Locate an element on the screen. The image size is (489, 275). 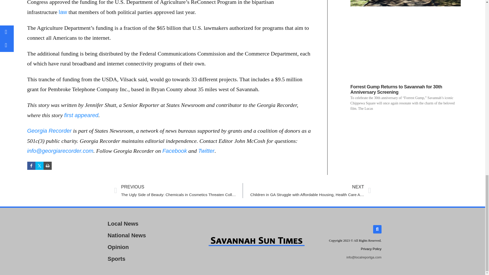
Georgia Recorder is located at coordinates (49, 131).